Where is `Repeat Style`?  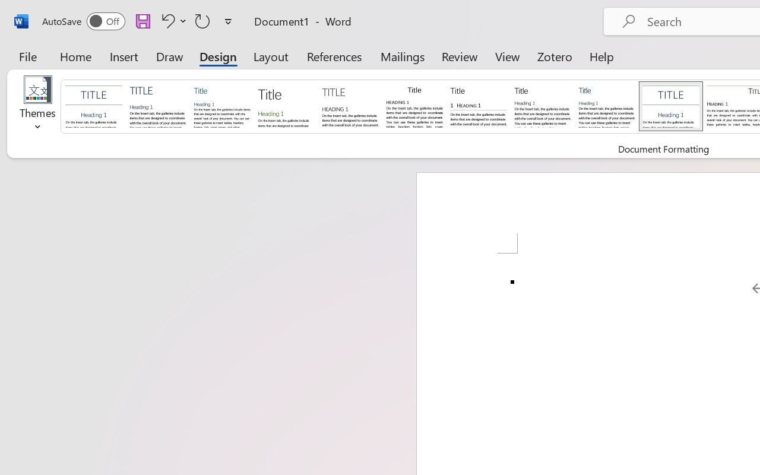
Repeat Style is located at coordinates (202, 21).